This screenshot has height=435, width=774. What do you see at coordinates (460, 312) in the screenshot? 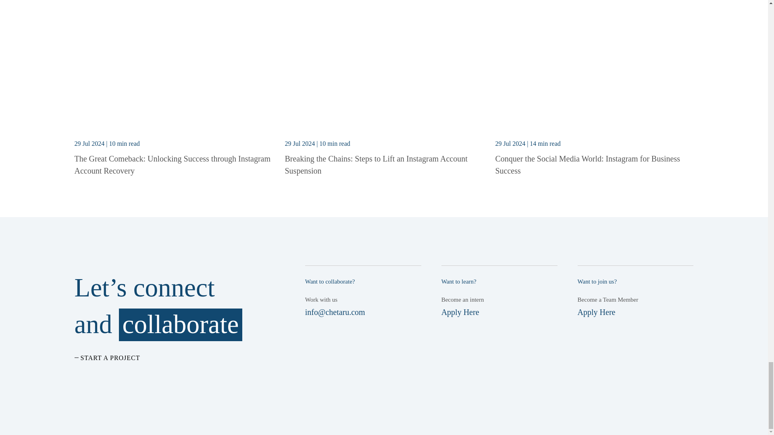
I see `Apply Here` at bounding box center [460, 312].